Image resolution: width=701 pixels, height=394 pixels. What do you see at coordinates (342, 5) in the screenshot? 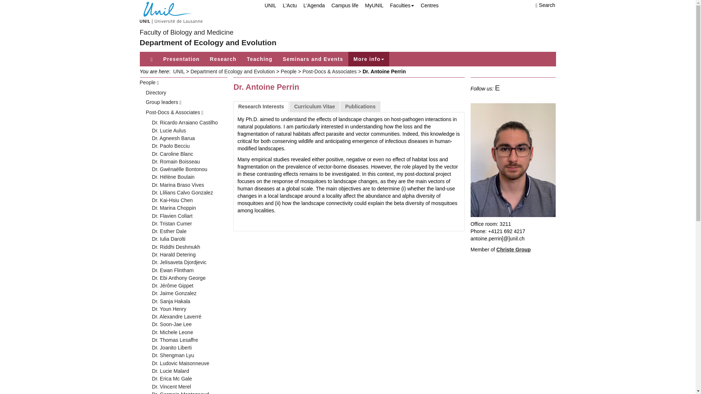
I see `Campus life` at bounding box center [342, 5].